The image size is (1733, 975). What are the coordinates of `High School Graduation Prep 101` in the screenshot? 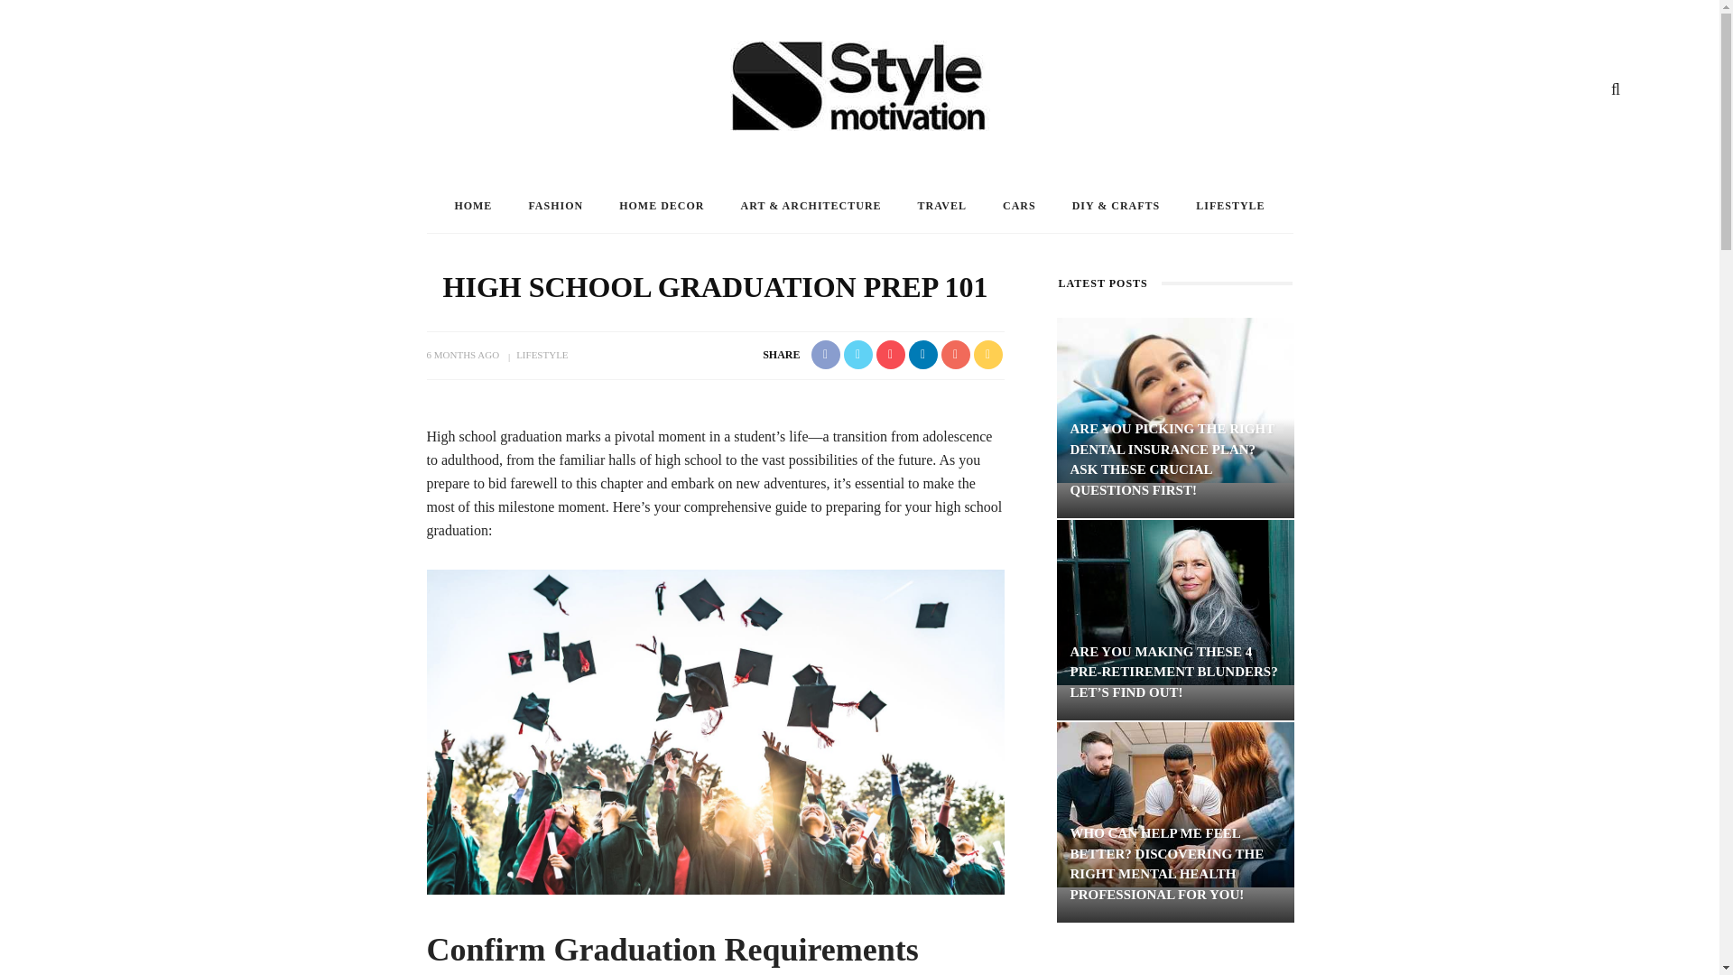 It's located at (715, 731).